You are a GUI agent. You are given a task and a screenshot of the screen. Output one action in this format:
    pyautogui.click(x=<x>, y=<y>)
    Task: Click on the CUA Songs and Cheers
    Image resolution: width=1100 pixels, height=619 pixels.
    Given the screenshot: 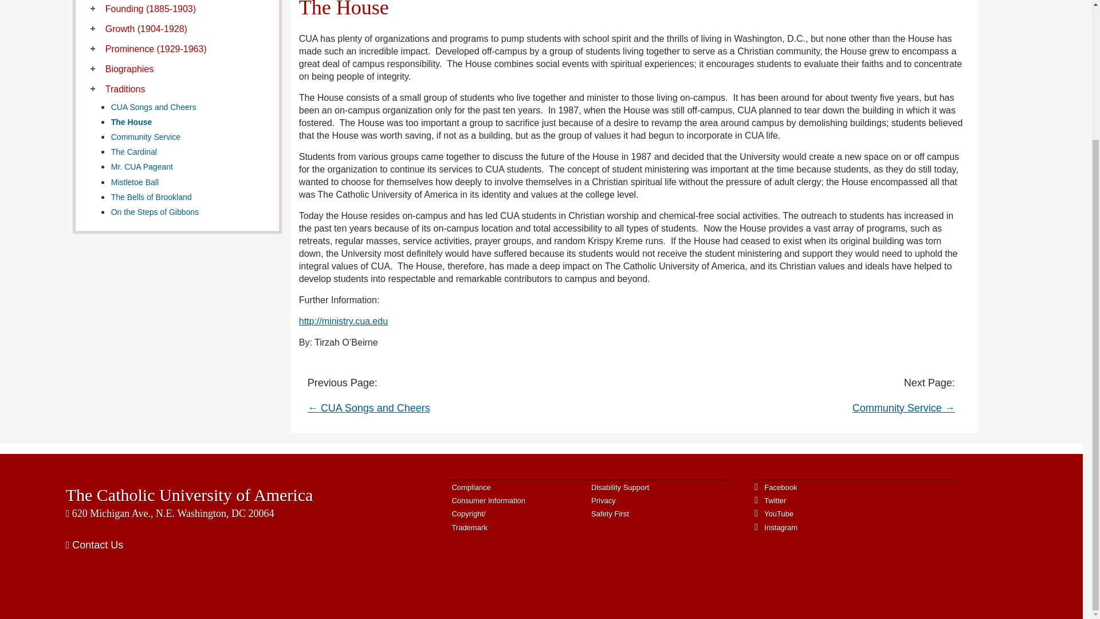 What is the action you would take?
    pyautogui.click(x=154, y=107)
    